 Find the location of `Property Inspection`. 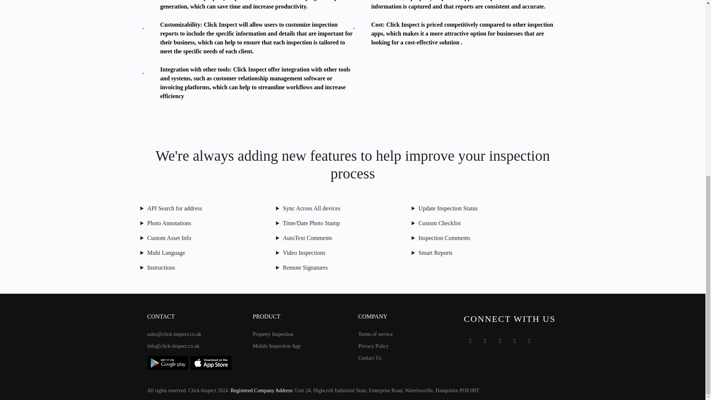

Property Inspection is located at coordinates (273, 334).